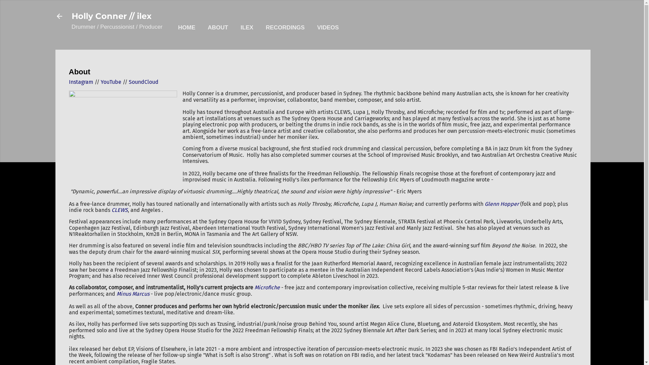  I want to click on CLEWS, so click(120, 210).